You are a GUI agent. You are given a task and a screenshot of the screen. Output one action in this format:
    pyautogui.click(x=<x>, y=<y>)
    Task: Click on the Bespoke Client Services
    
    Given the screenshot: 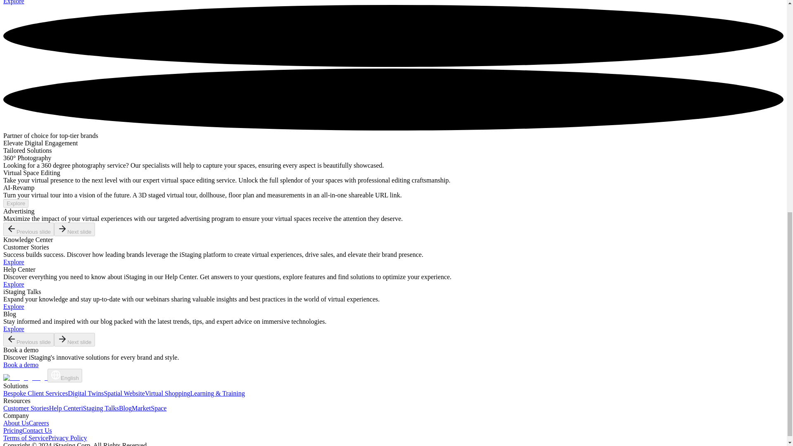 What is the action you would take?
    pyautogui.click(x=35, y=393)
    